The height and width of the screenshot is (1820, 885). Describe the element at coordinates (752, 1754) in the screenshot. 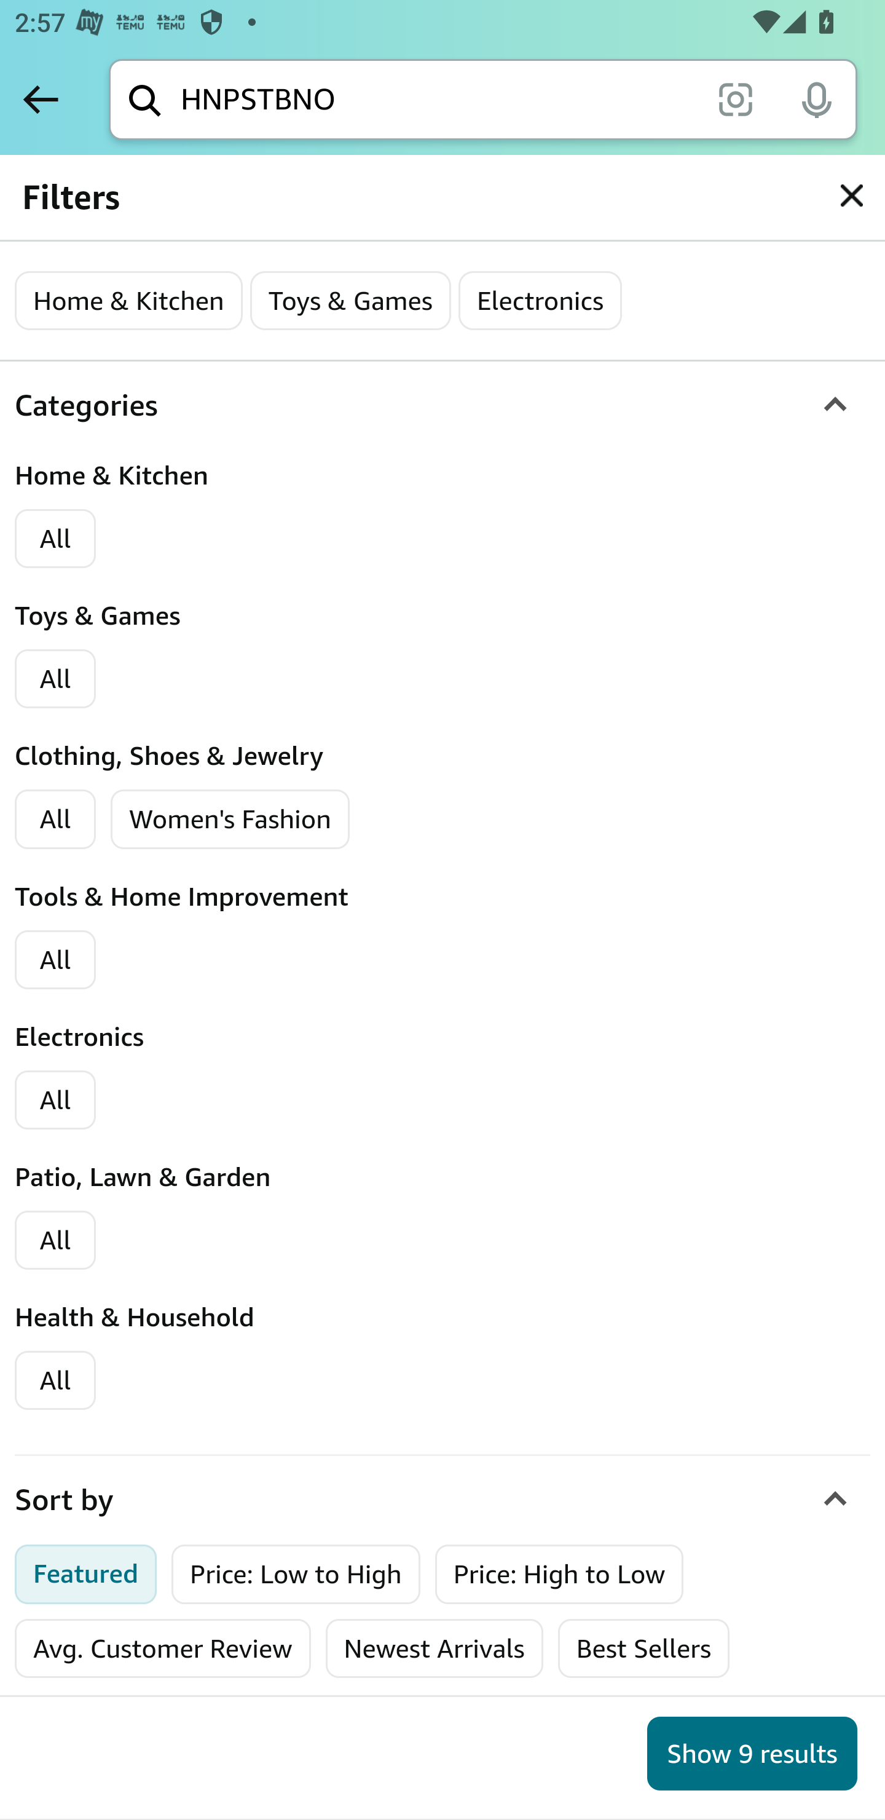

I see `Show 9 results` at that location.